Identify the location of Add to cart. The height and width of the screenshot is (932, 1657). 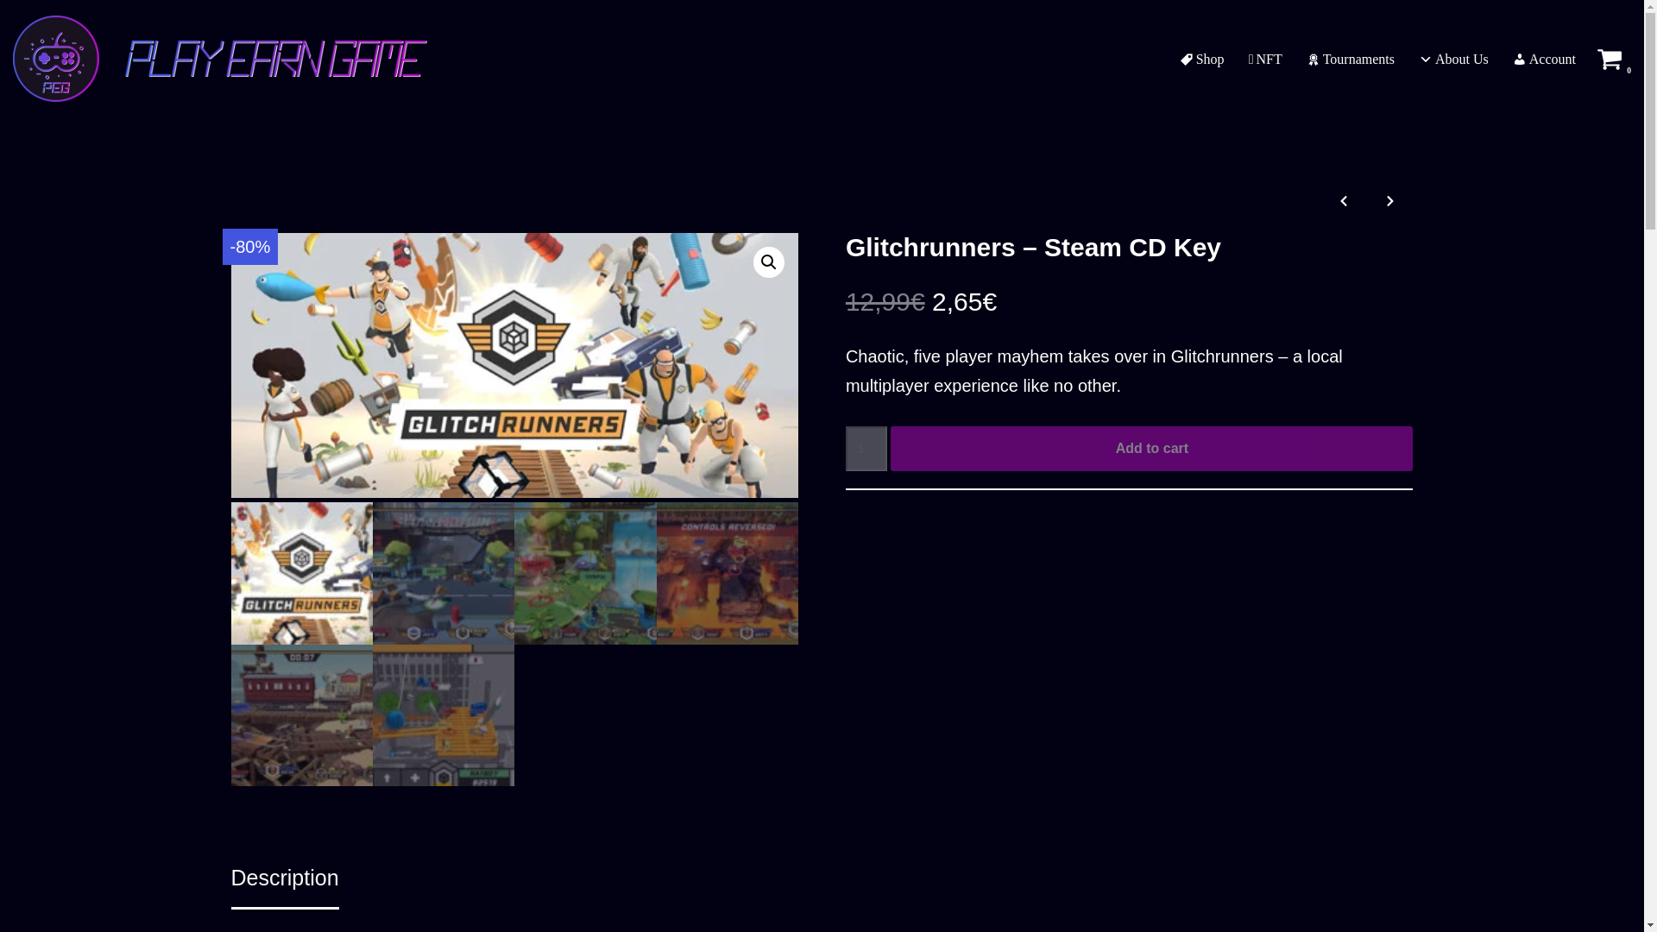
(1151, 449).